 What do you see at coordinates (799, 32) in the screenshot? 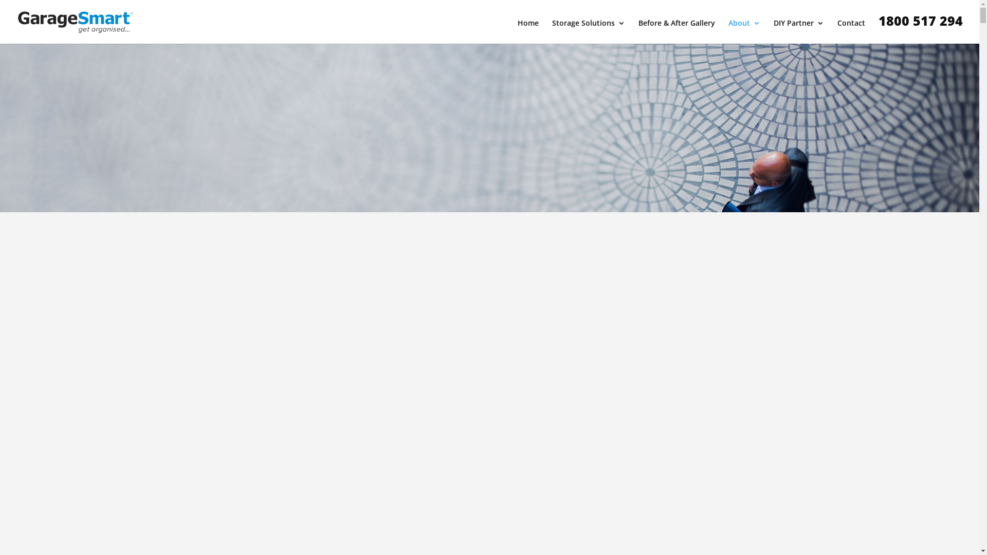
I see `DIY Partner` at bounding box center [799, 32].